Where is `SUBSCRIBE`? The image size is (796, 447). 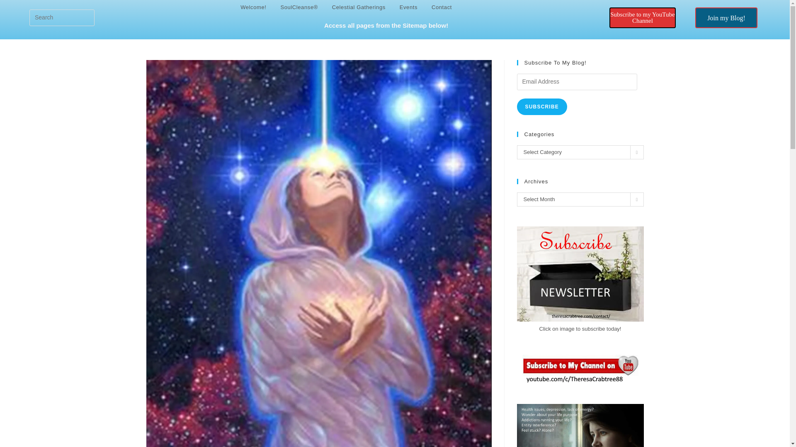
SUBSCRIBE is located at coordinates (541, 106).